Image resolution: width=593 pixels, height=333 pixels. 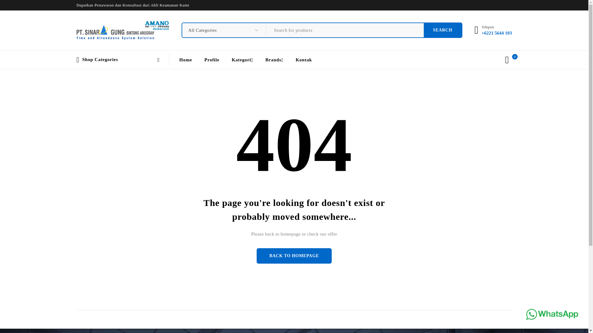 What do you see at coordinates (443, 30) in the screenshot?
I see `Search` at bounding box center [443, 30].